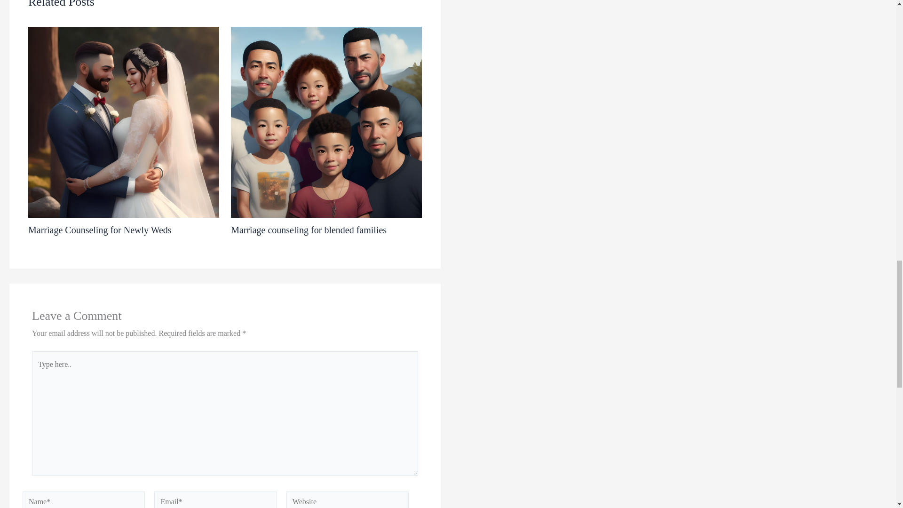 This screenshot has height=508, width=903. What do you see at coordinates (309, 230) in the screenshot?
I see `Marriage counseling for blended families` at bounding box center [309, 230].